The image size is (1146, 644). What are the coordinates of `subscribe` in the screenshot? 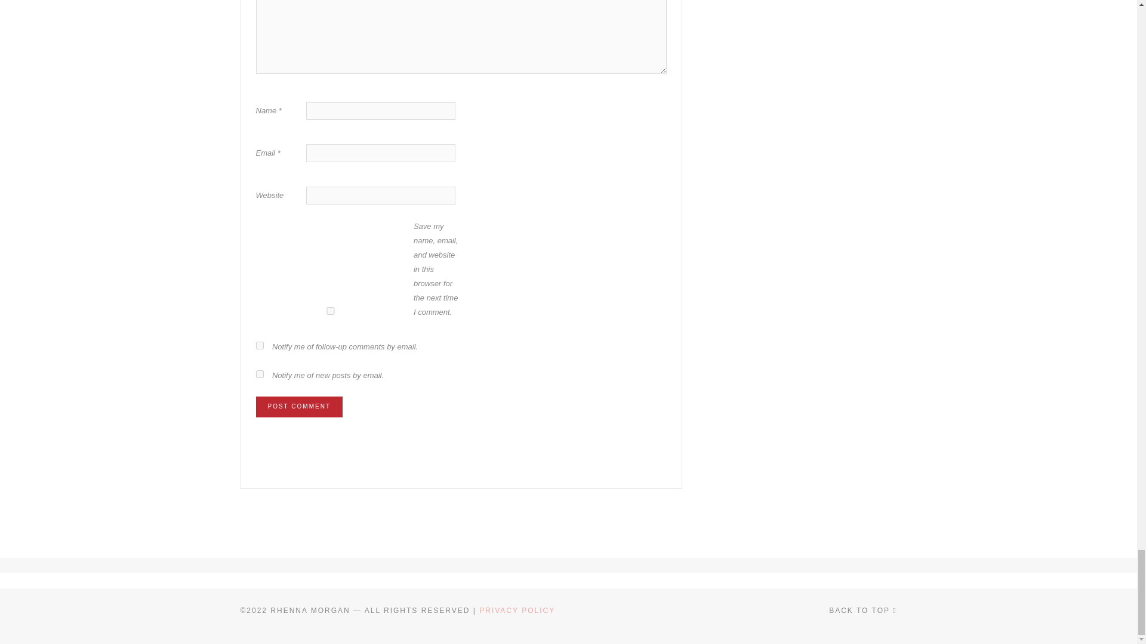 It's located at (259, 374).